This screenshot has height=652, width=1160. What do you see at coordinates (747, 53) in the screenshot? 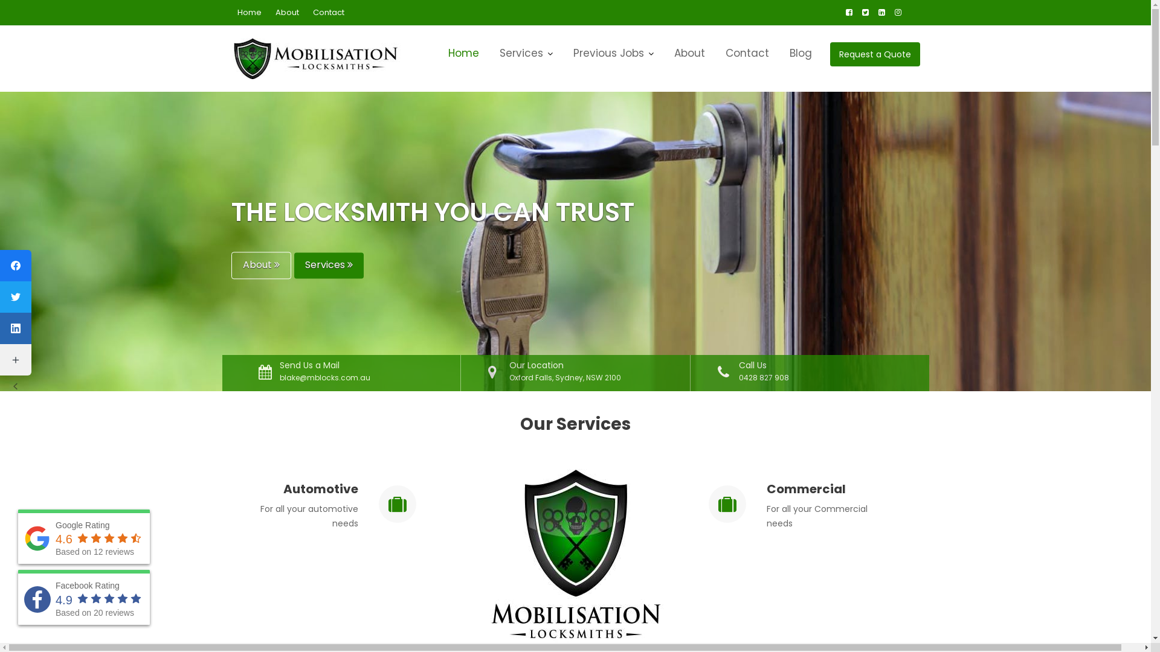
I see `Contact` at bounding box center [747, 53].